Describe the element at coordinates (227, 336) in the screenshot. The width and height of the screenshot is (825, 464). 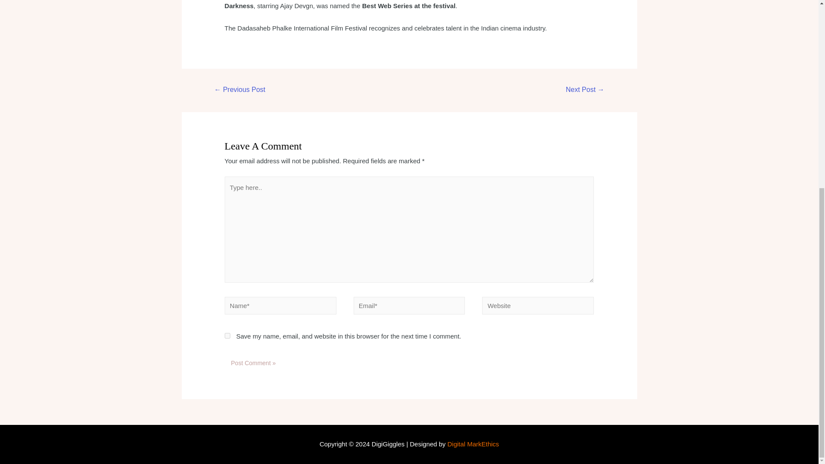
I see `yes` at that location.